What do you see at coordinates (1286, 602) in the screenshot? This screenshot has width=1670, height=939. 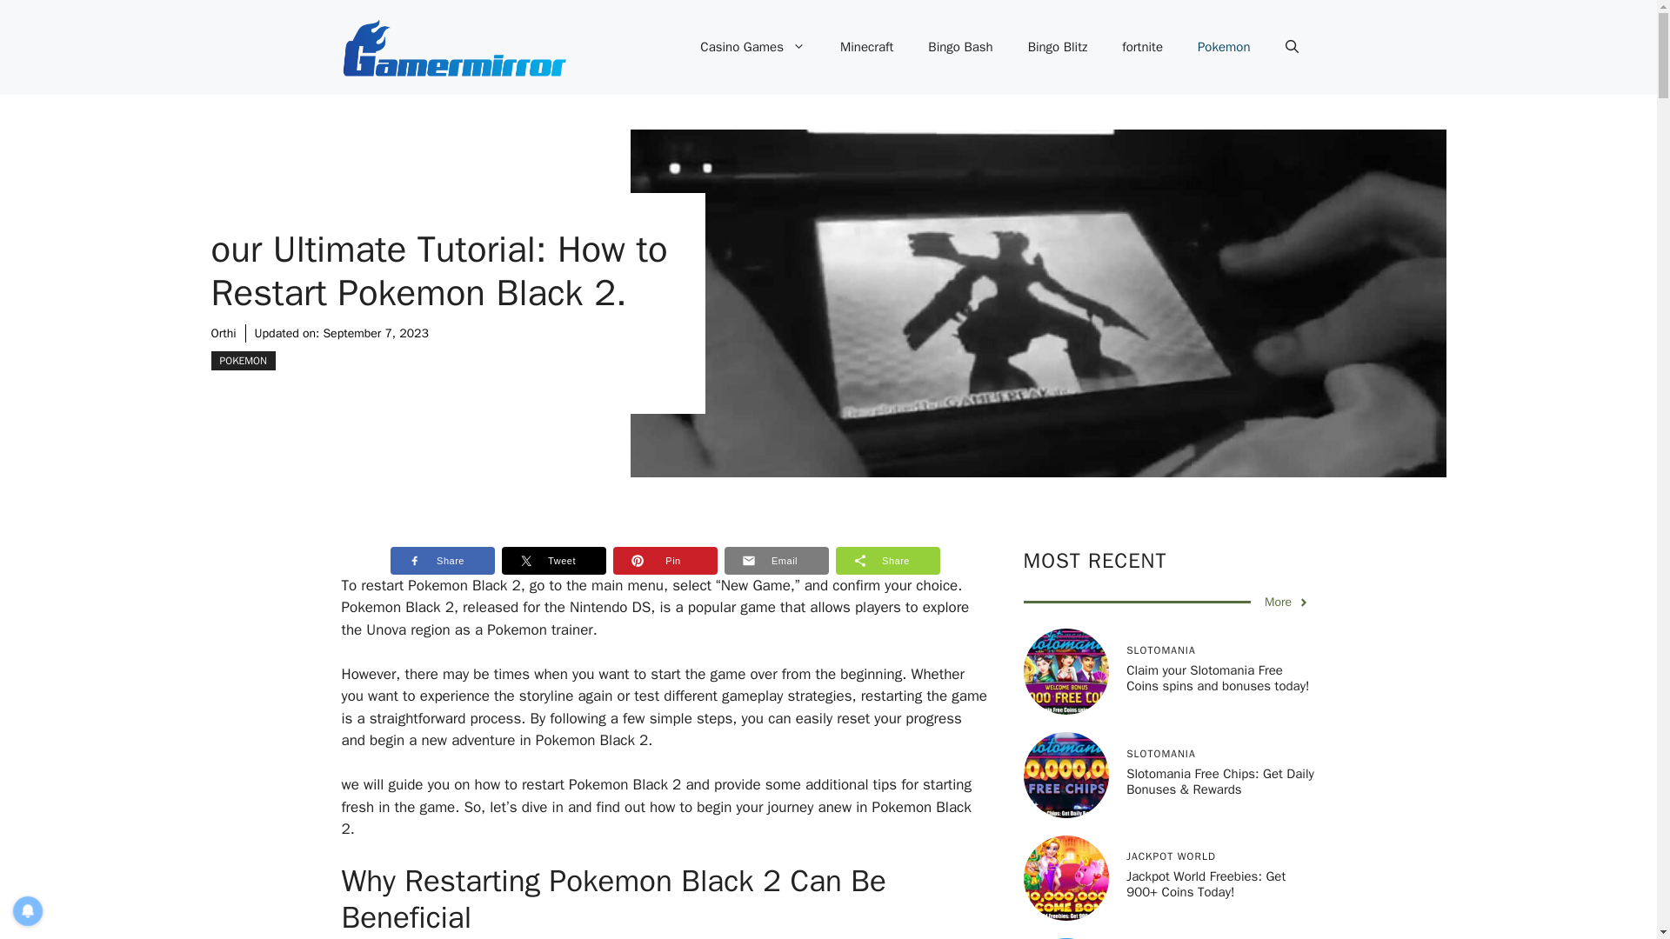 I see `More` at bounding box center [1286, 602].